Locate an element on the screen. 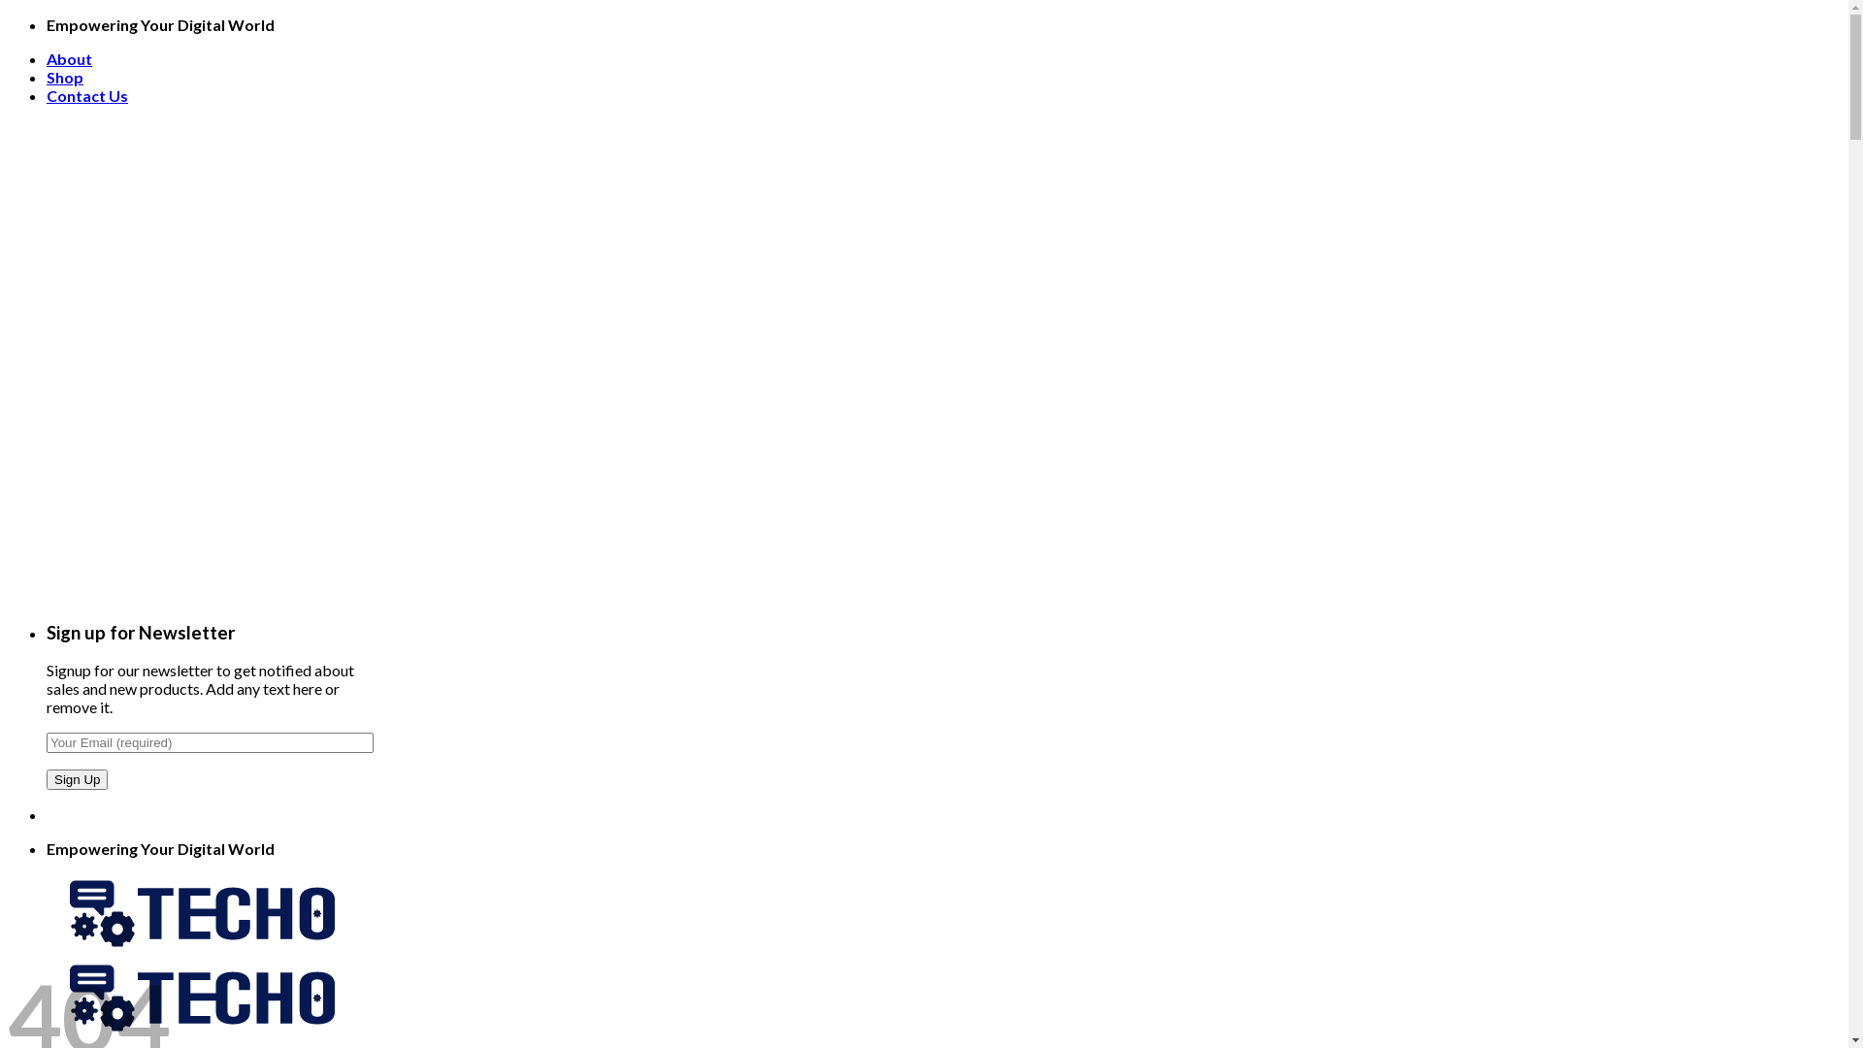 The image size is (1863, 1048). Techo is located at coordinates (202, 991).